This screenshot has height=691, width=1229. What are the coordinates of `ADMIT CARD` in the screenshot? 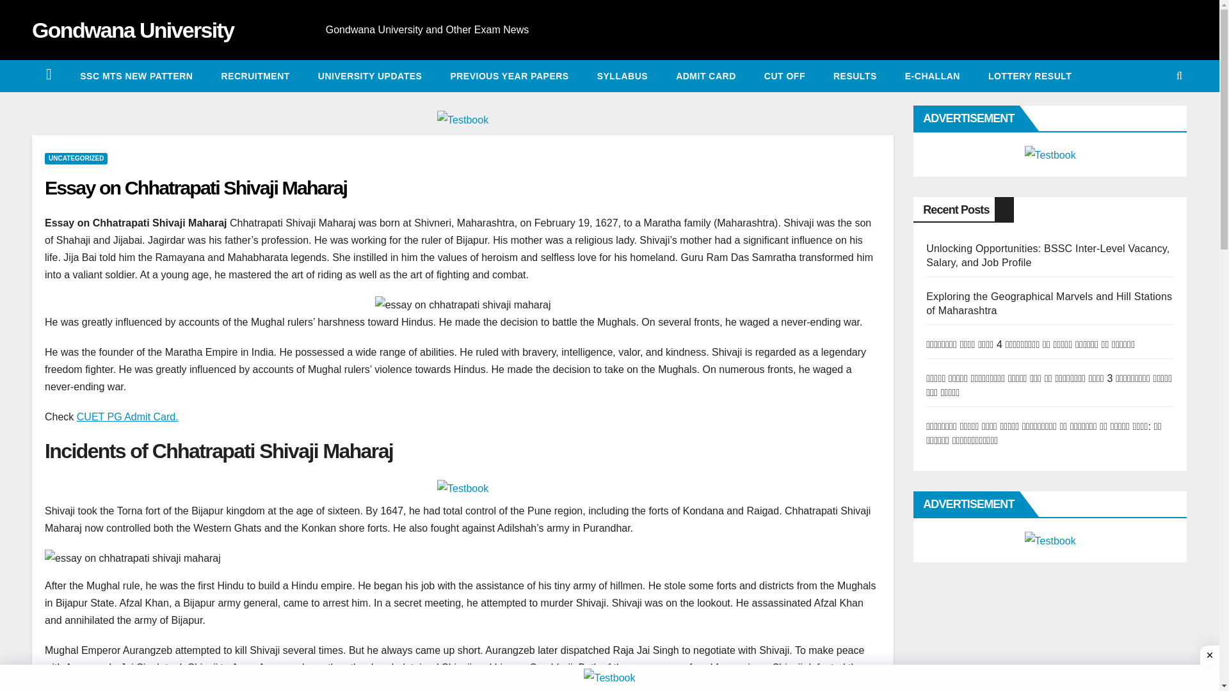 It's located at (705, 75).